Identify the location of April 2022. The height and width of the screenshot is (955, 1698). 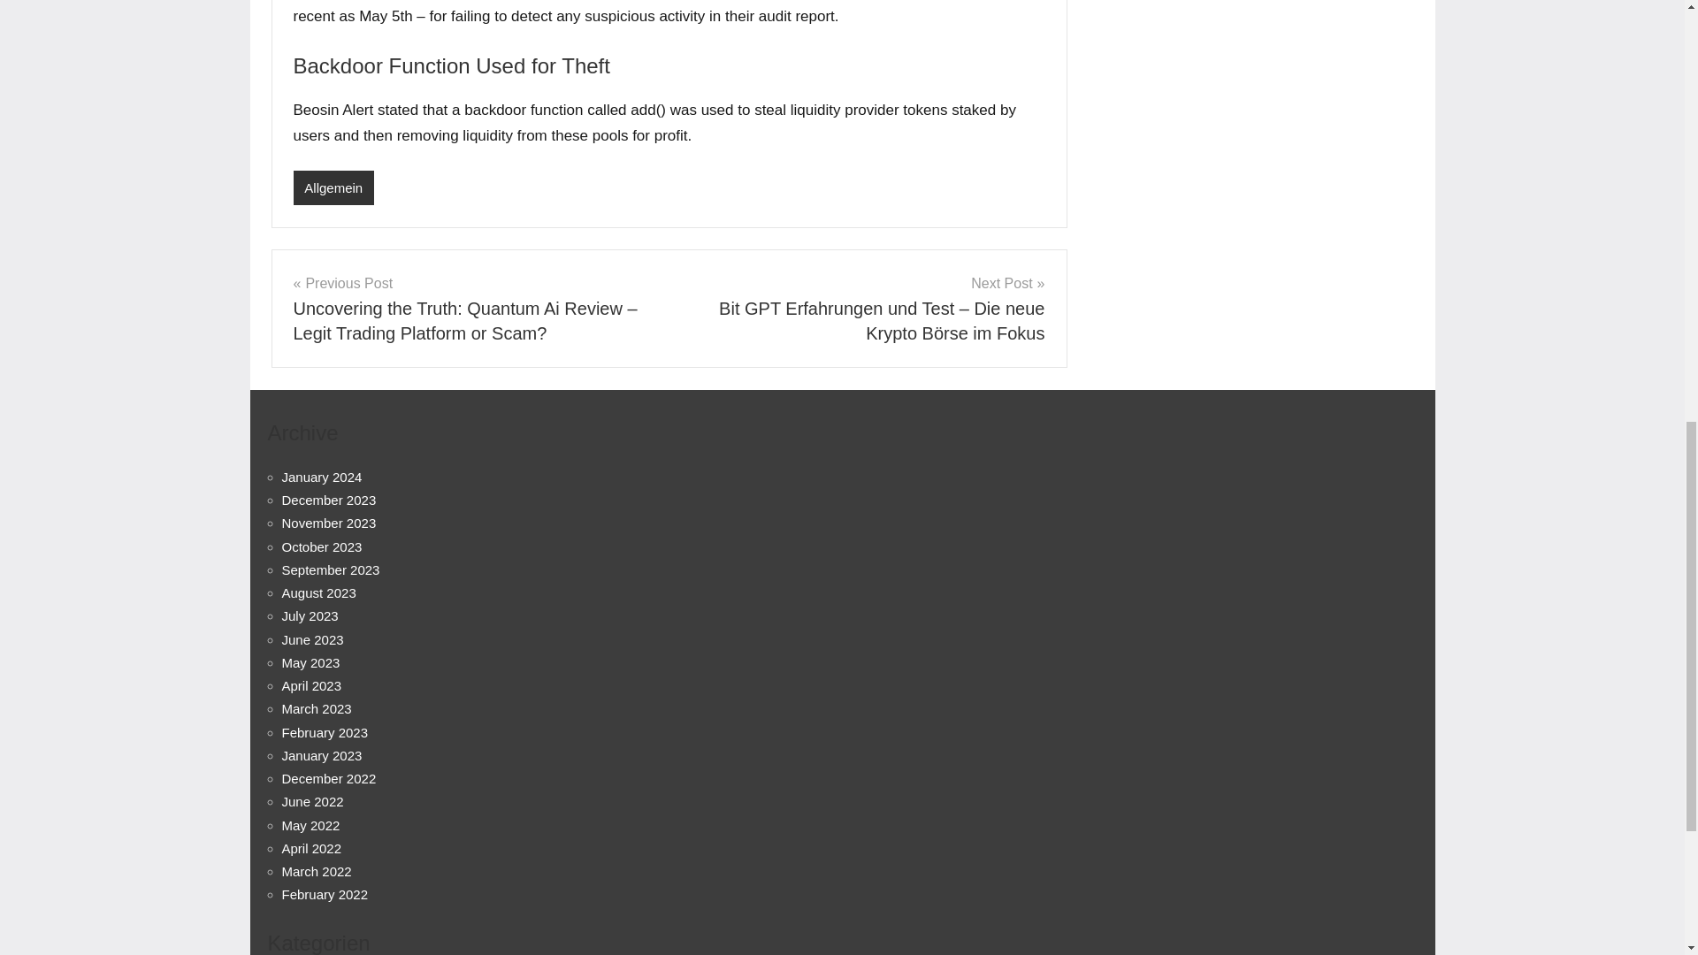
(311, 848).